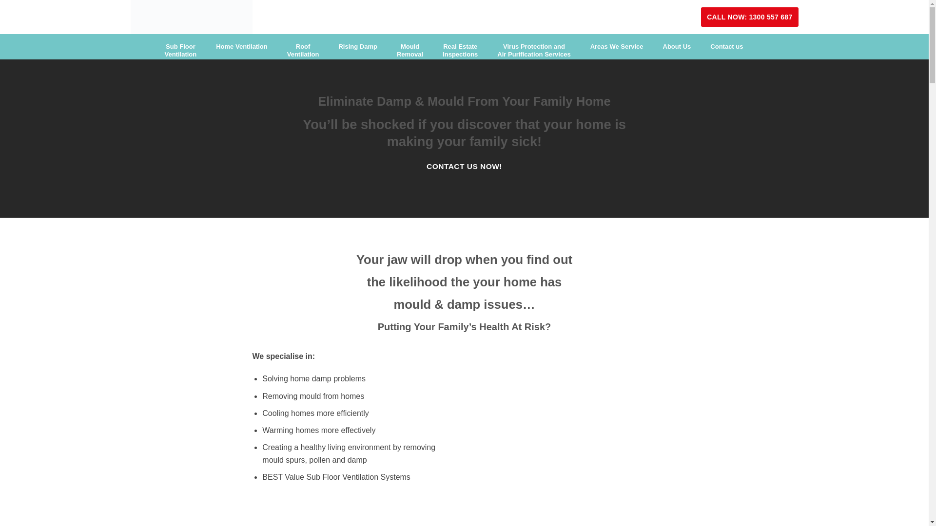  I want to click on CONTACT US NOW!, so click(464, 167).